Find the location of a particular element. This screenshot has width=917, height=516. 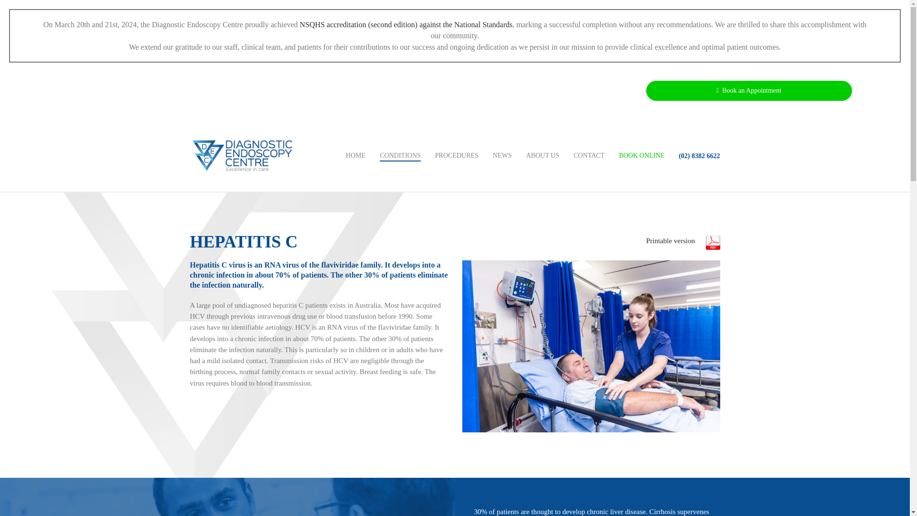

CONDITIONS is located at coordinates (400, 156).